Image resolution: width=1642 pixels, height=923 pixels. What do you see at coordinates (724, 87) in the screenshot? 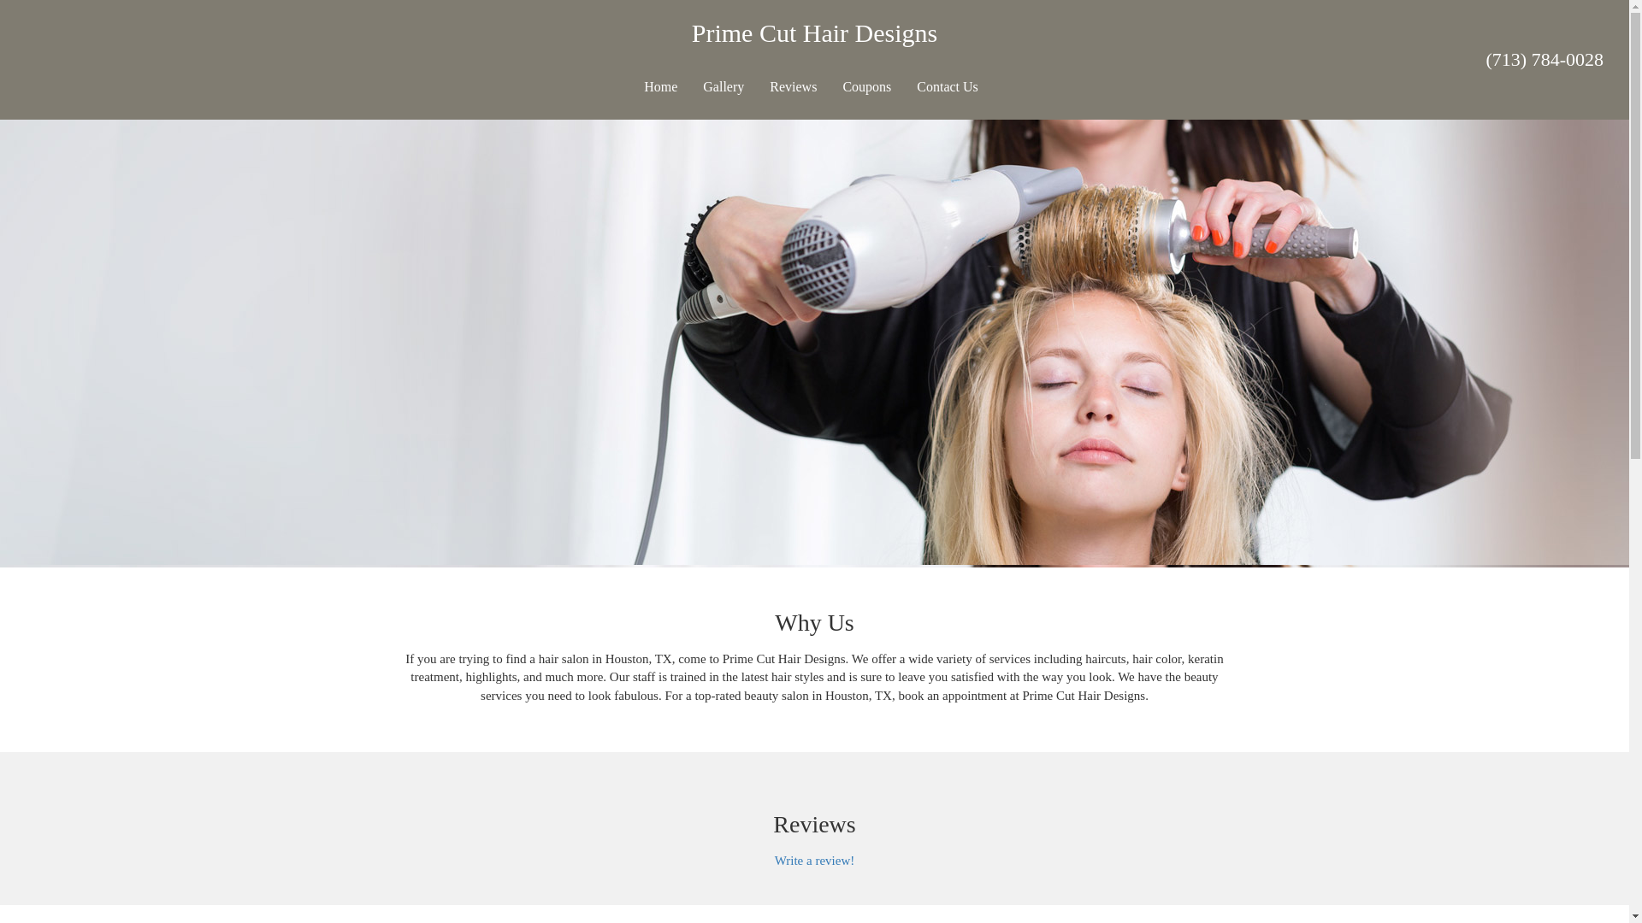
I see `Gallery` at bounding box center [724, 87].